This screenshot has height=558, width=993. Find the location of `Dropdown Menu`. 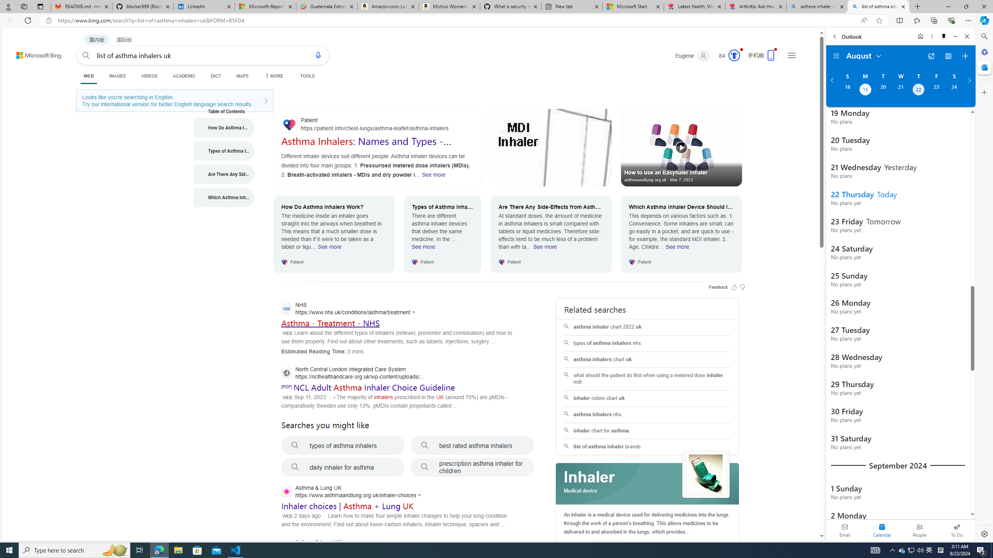

Dropdown Menu is located at coordinates (273, 76).